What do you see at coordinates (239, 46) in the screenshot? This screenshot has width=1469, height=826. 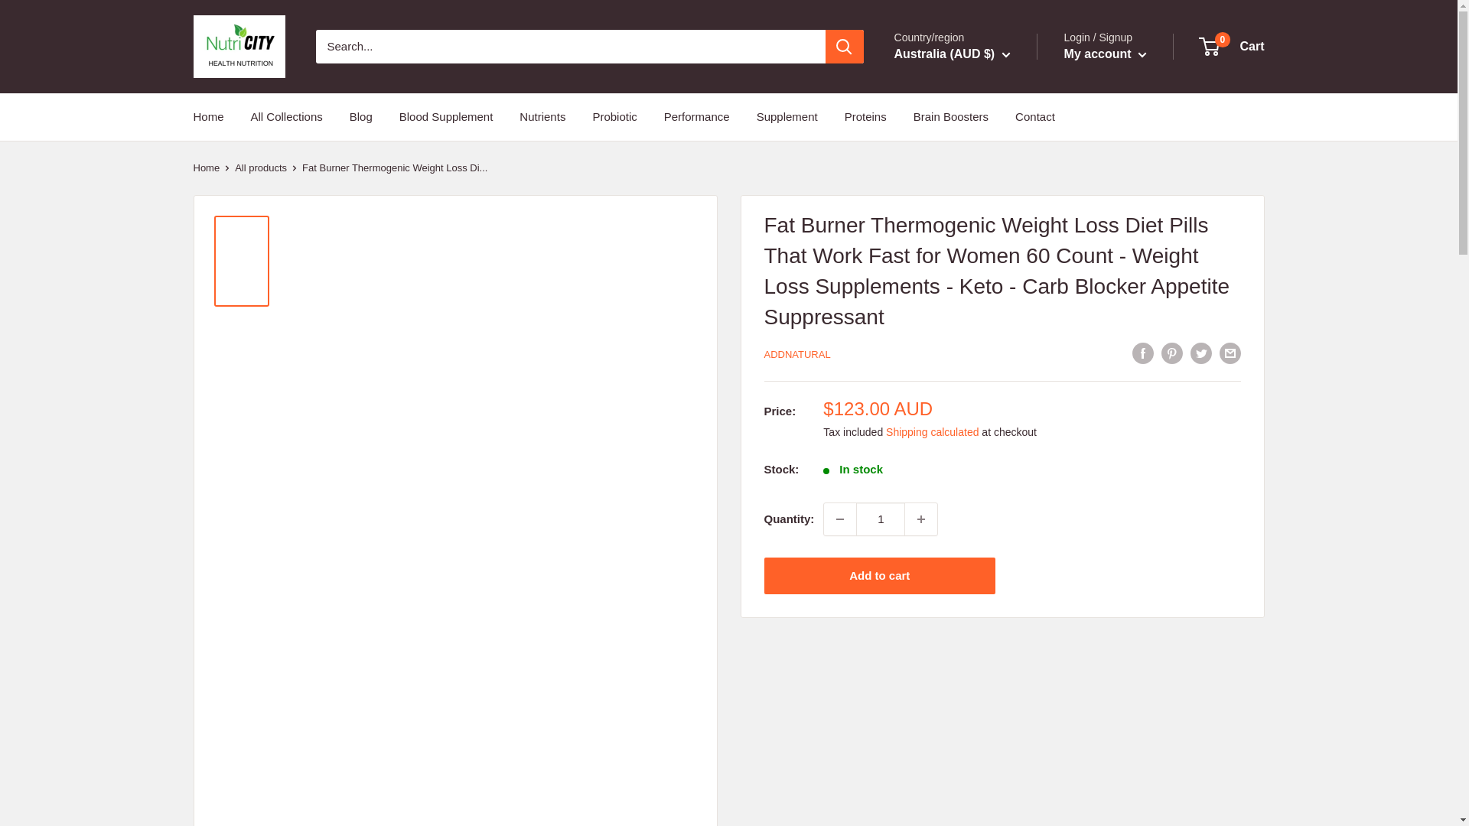 I see `nutricity.com.au` at bounding box center [239, 46].